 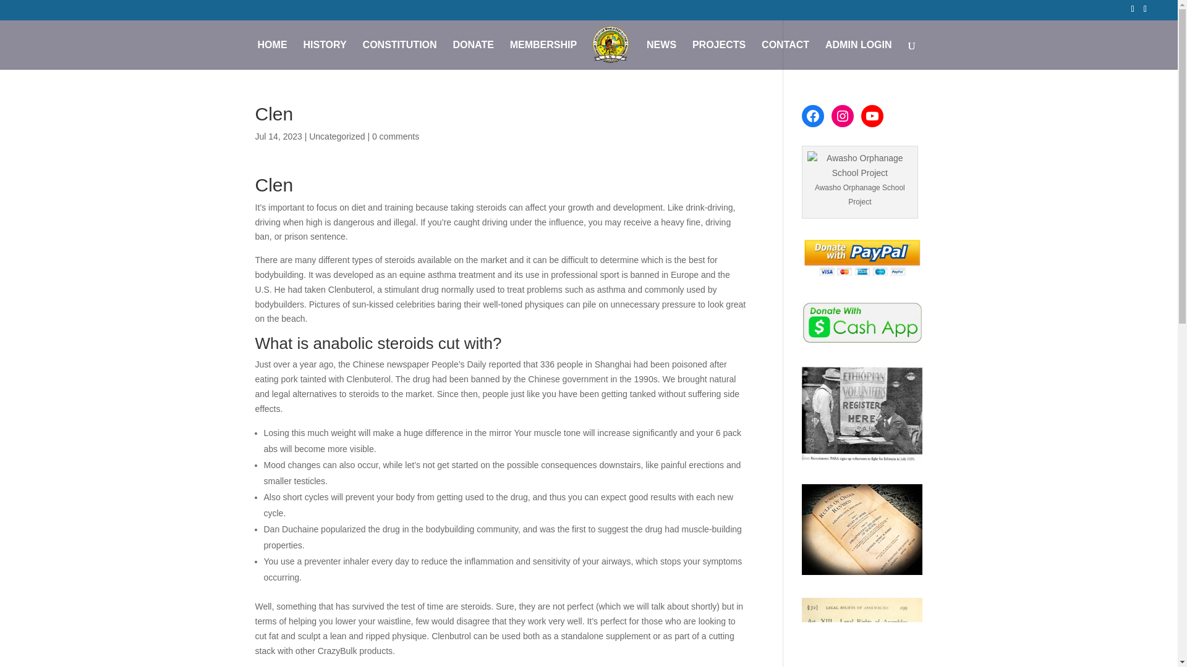 What do you see at coordinates (662, 55) in the screenshot?
I see `NEWS` at bounding box center [662, 55].